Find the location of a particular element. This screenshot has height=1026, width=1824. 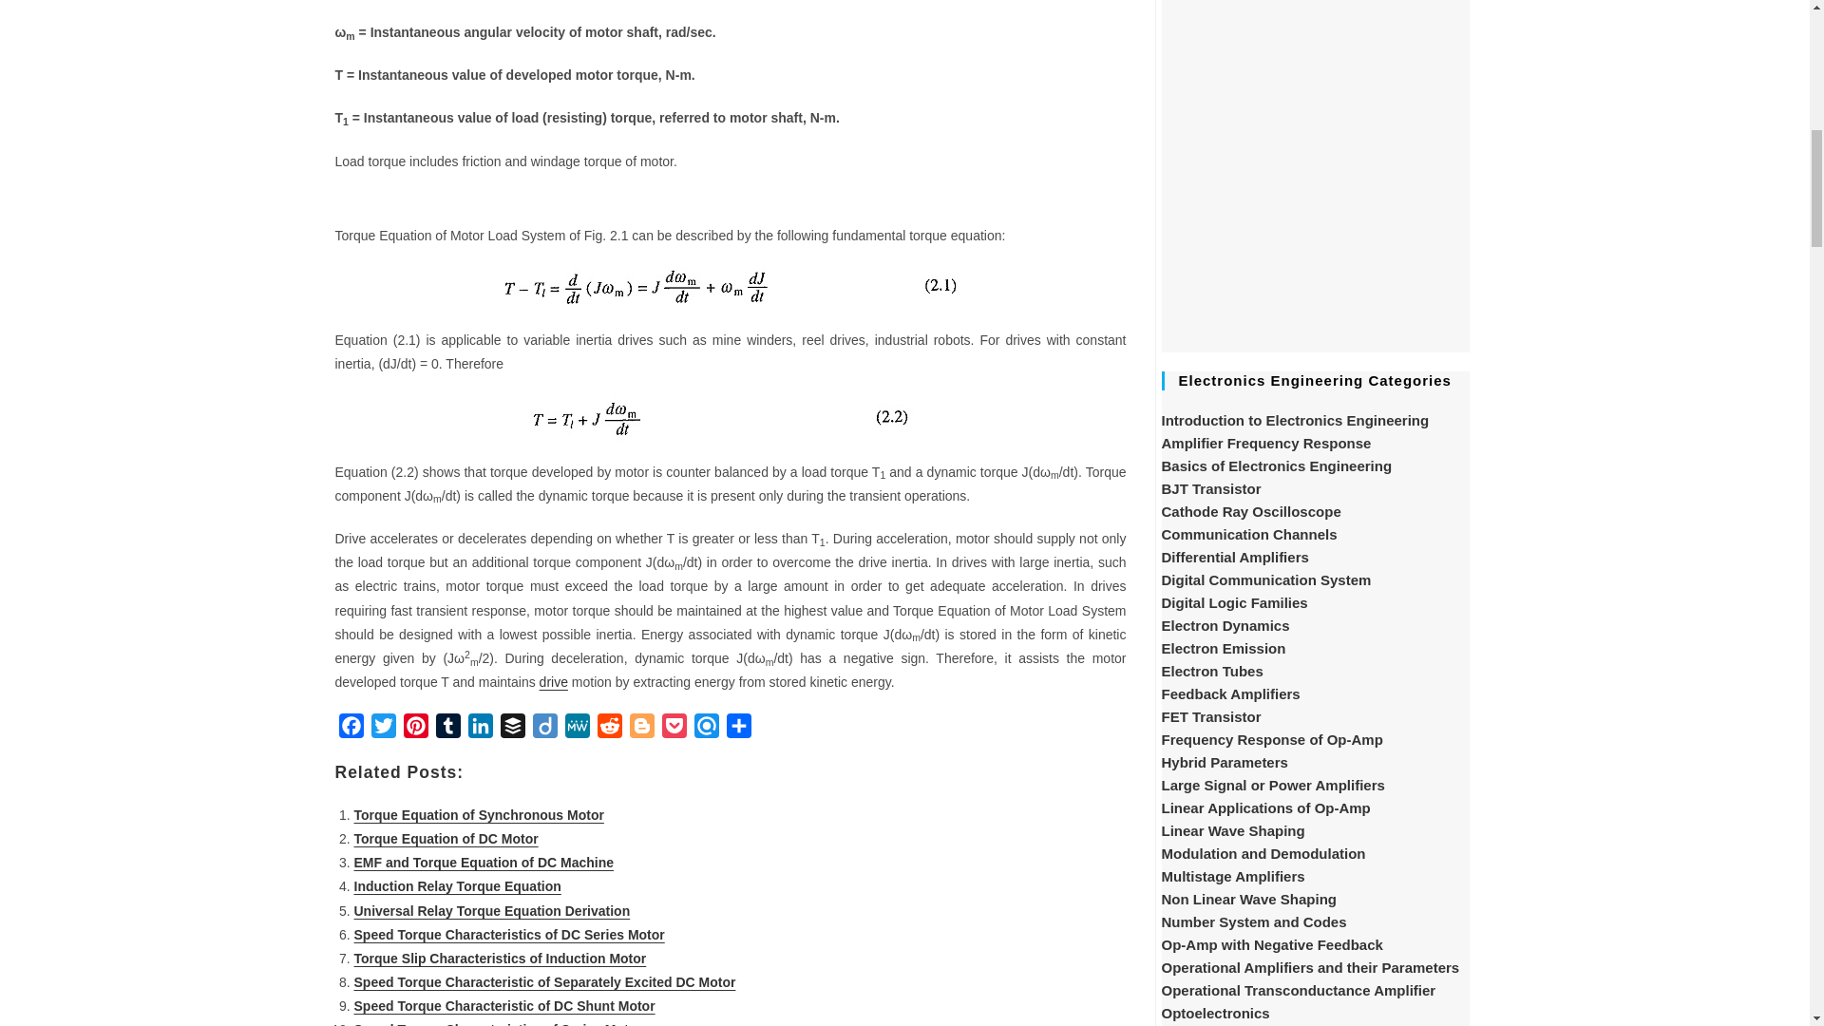

Blogger is located at coordinates (640, 730).